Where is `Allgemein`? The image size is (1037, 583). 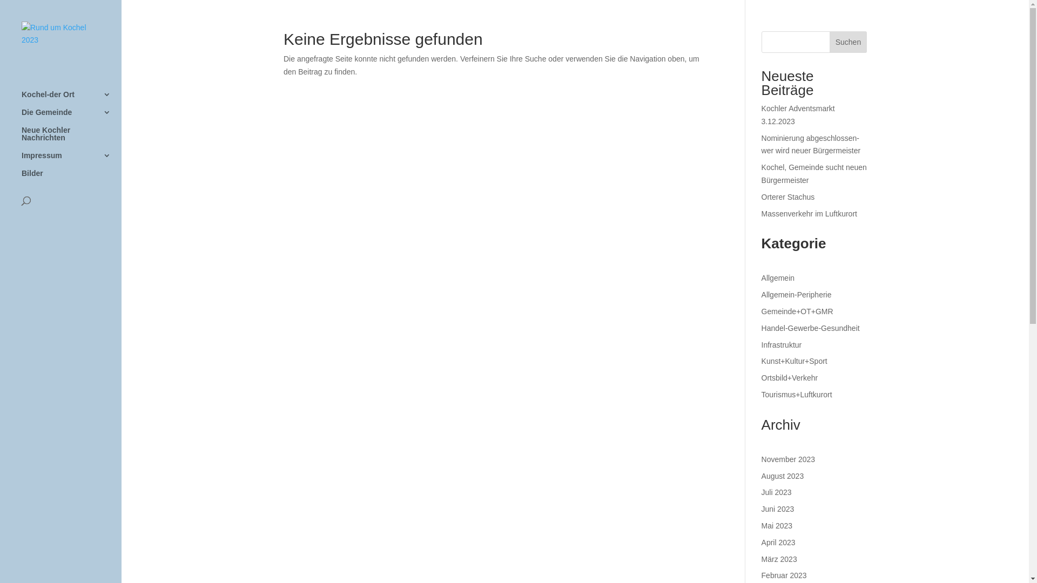 Allgemein is located at coordinates (778, 278).